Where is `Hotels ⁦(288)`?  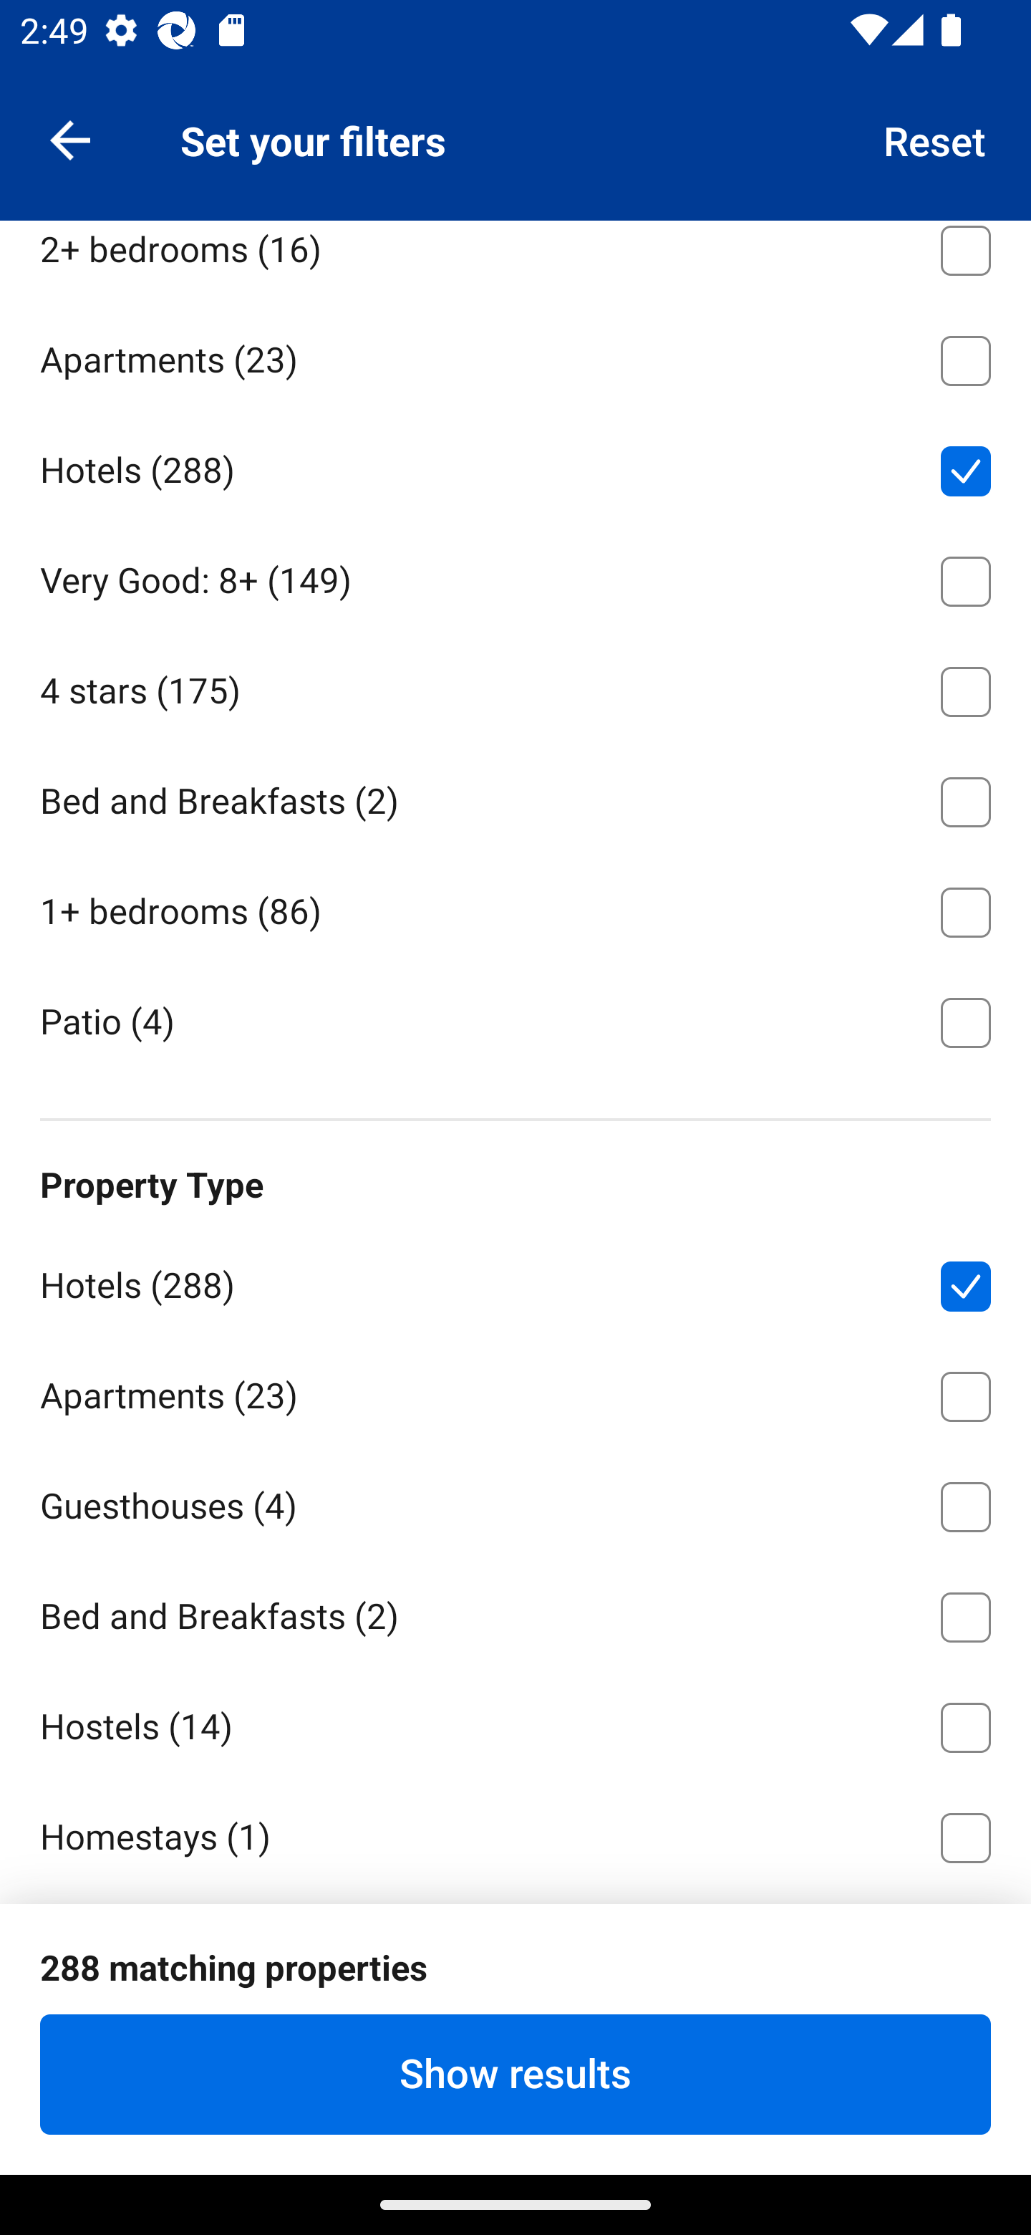 Hotels ⁦(288) is located at coordinates (515, 1281).